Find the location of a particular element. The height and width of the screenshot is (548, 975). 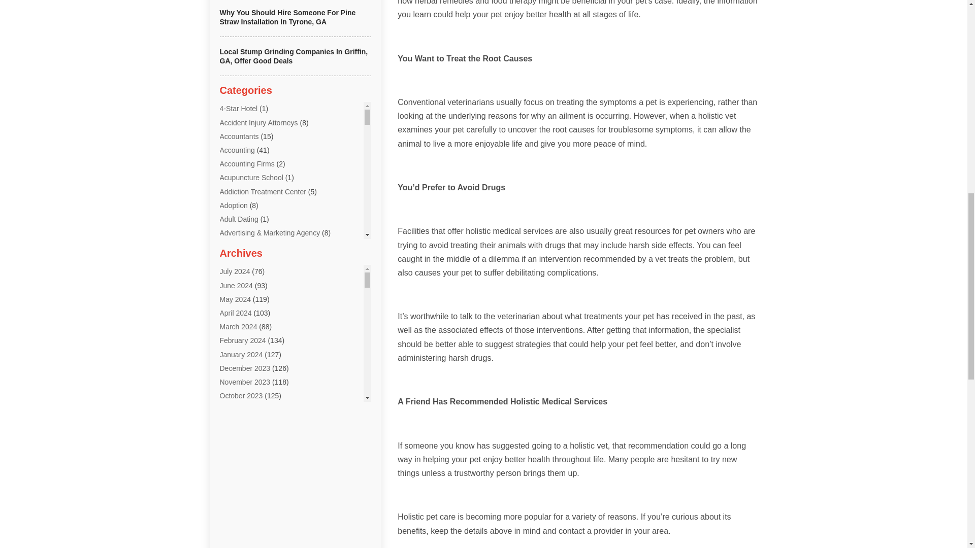

Adult Dating is located at coordinates (239, 219).